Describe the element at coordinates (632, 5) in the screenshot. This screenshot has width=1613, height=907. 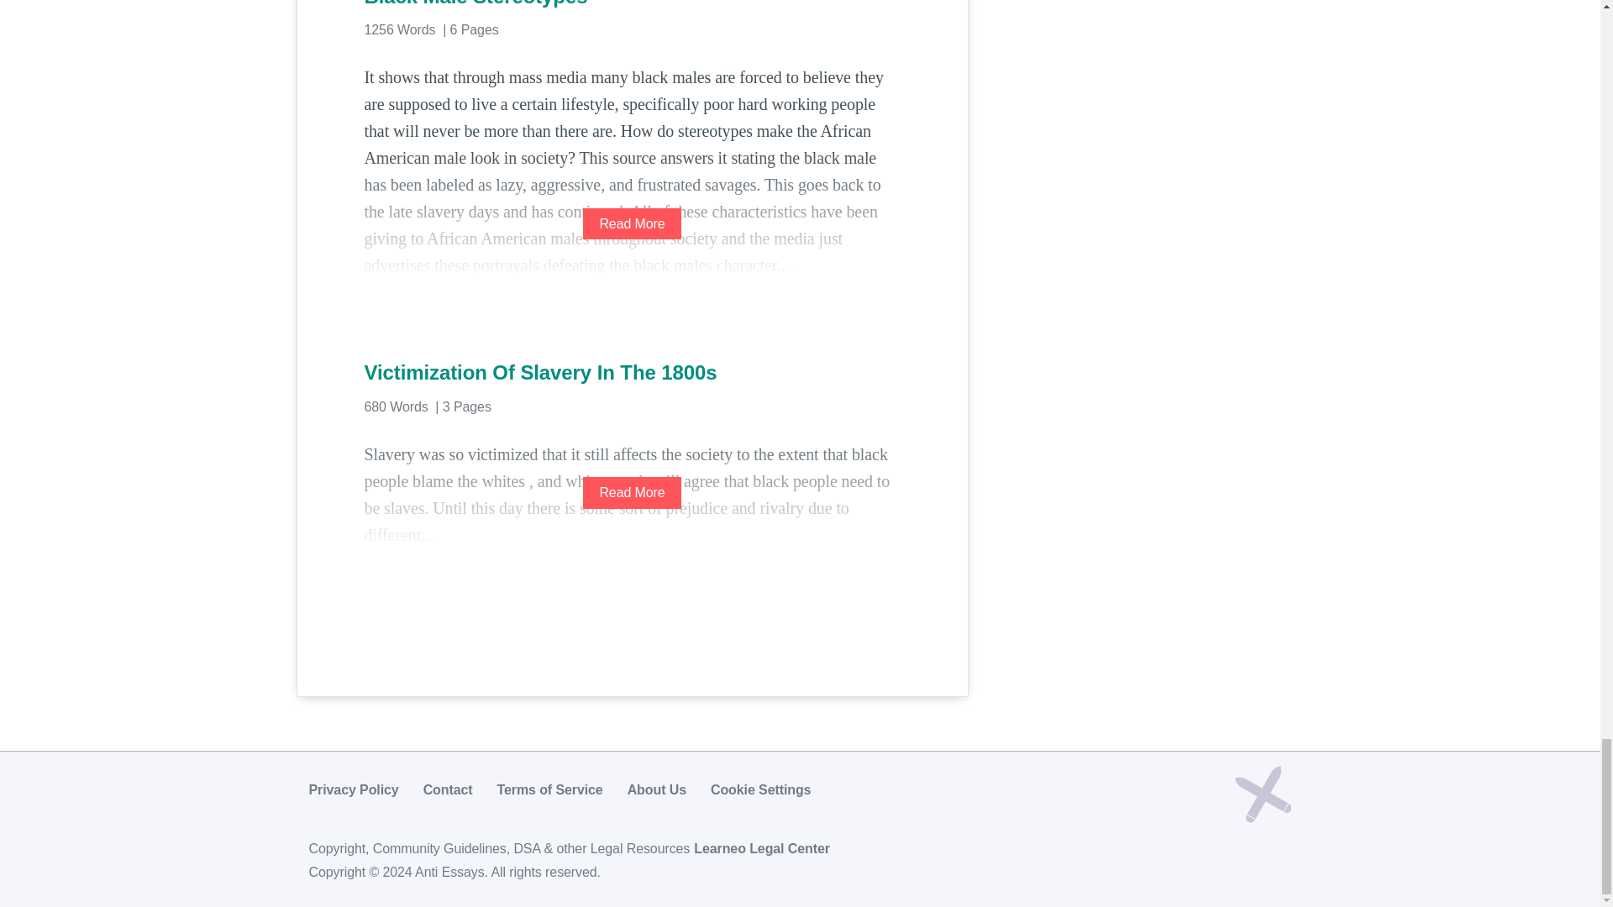
I see `Black Male Stereotypes` at that location.